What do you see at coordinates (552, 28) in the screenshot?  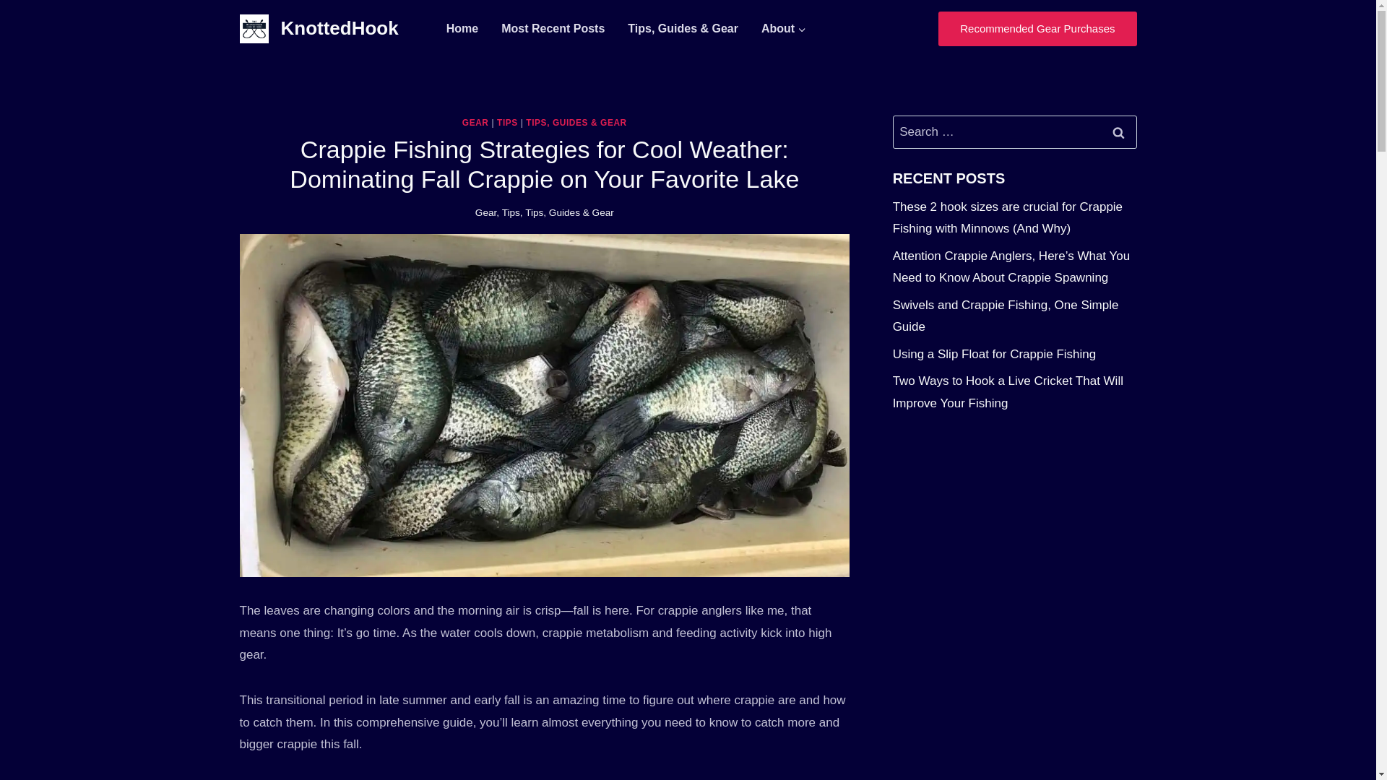 I see `Most Recent Posts` at bounding box center [552, 28].